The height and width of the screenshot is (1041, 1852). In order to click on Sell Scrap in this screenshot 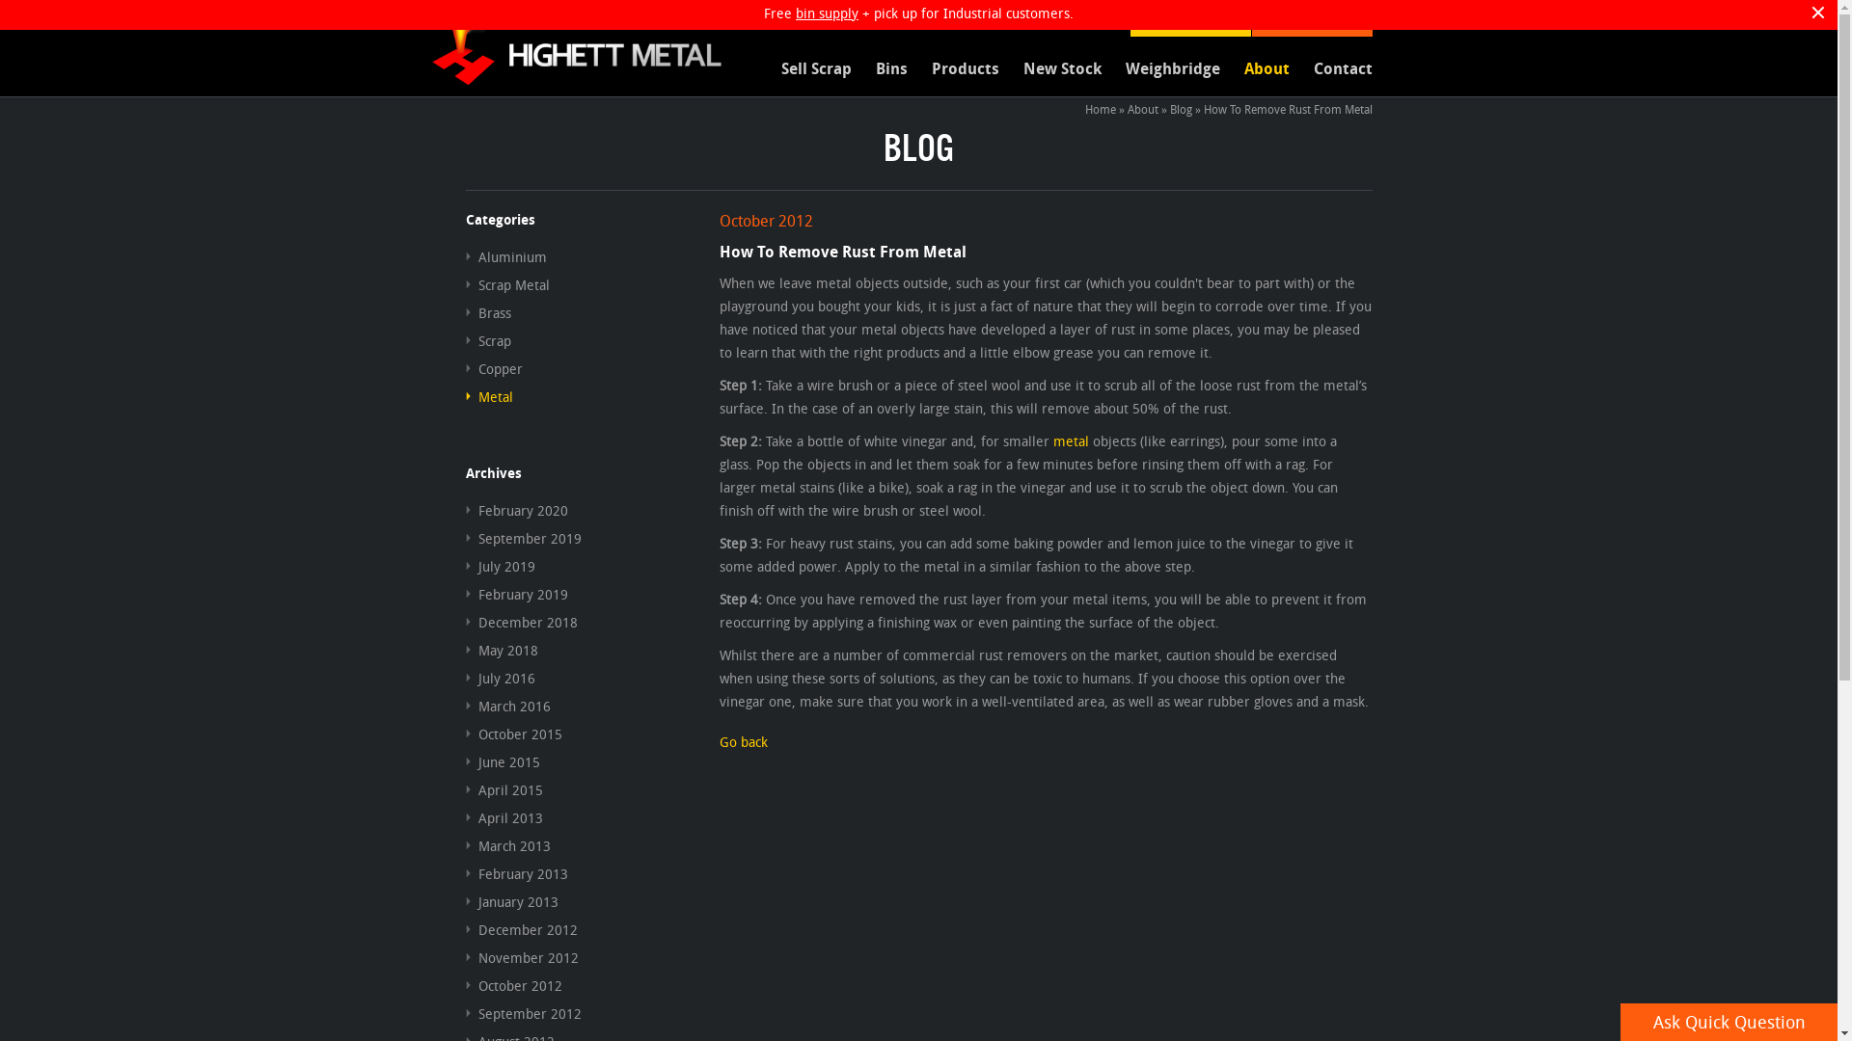, I will do `click(803, 68)`.